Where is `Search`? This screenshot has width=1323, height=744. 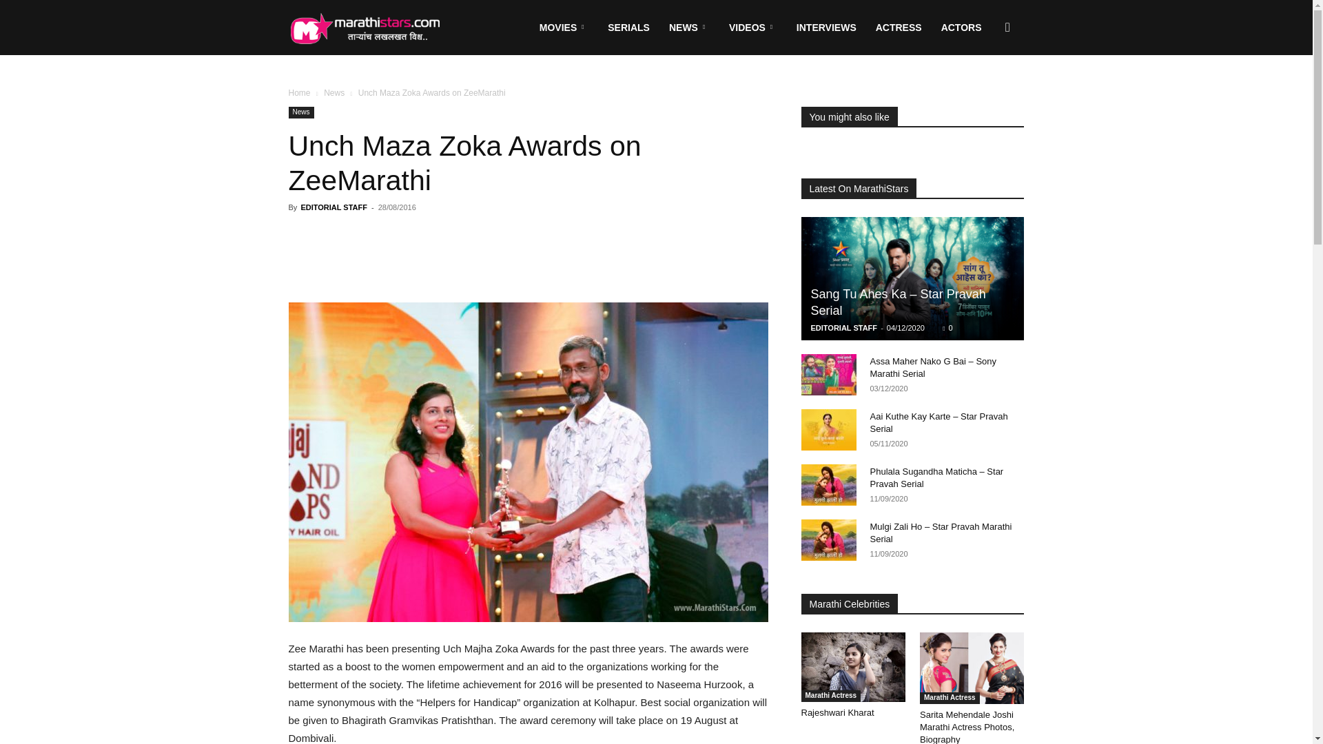 Search is located at coordinates (985, 94).